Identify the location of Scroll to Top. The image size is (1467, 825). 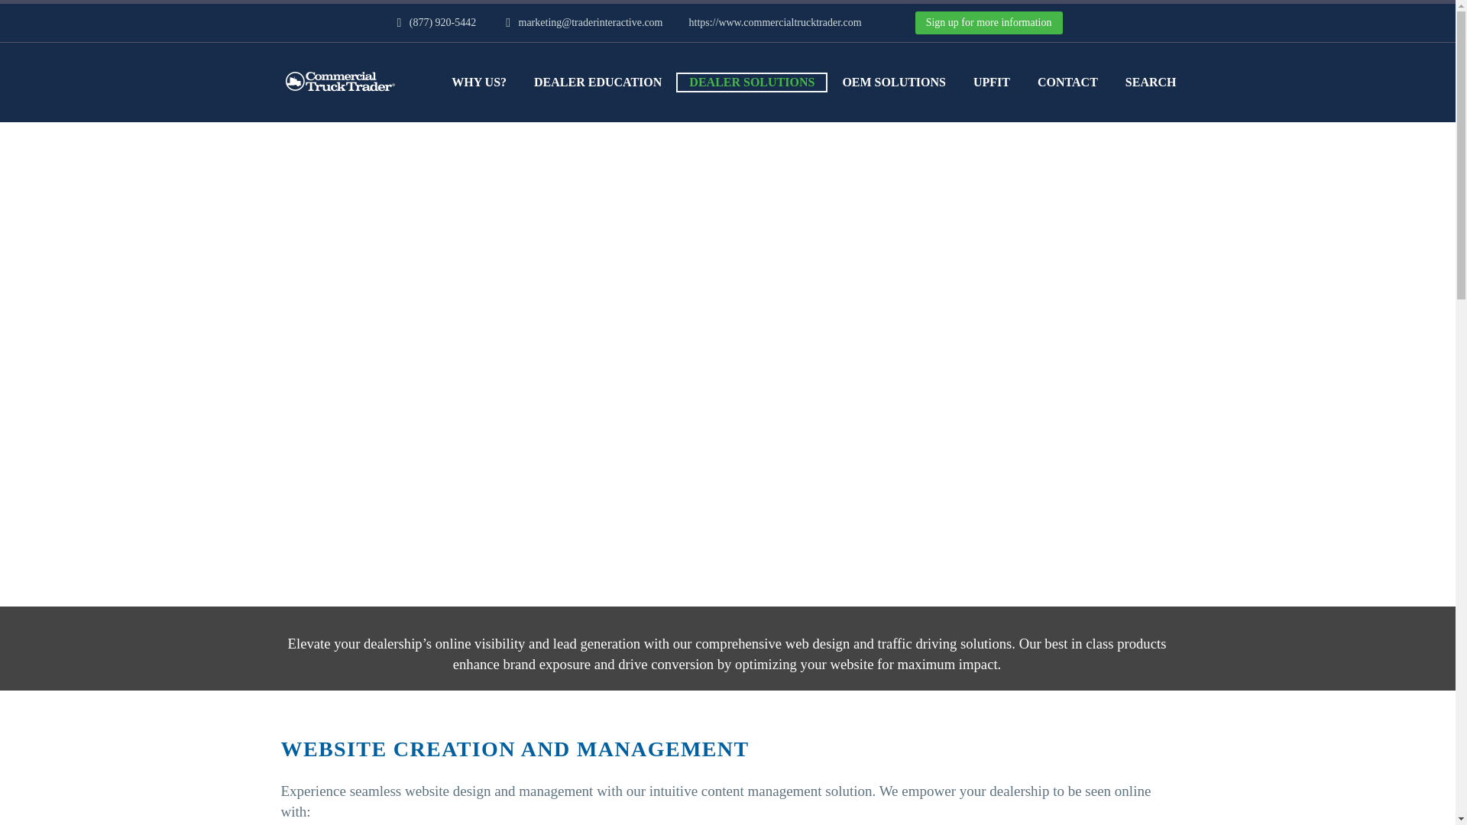
(1419, 788).